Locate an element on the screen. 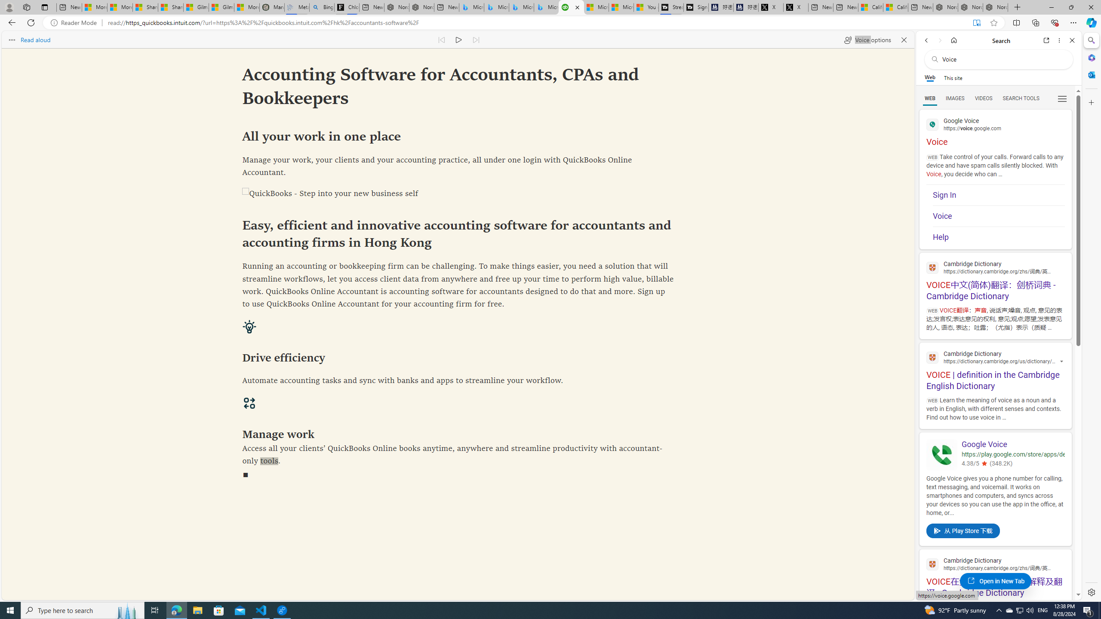 This screenshot has width=1101, height=619. Search the web is located at coordinates (1003, 59).